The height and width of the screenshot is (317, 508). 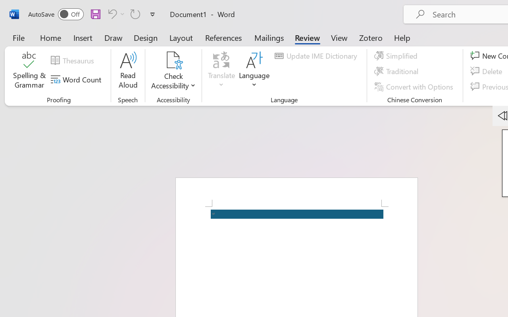 I want to click on Repeat Accessibility Checker, so click(x=135, y=14).